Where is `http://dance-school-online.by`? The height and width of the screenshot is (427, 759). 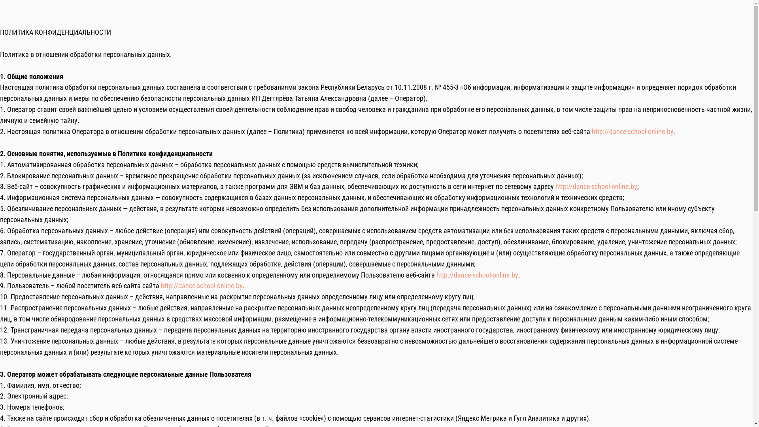 http://dance-school-online.by is located at coordinates (596, 187).